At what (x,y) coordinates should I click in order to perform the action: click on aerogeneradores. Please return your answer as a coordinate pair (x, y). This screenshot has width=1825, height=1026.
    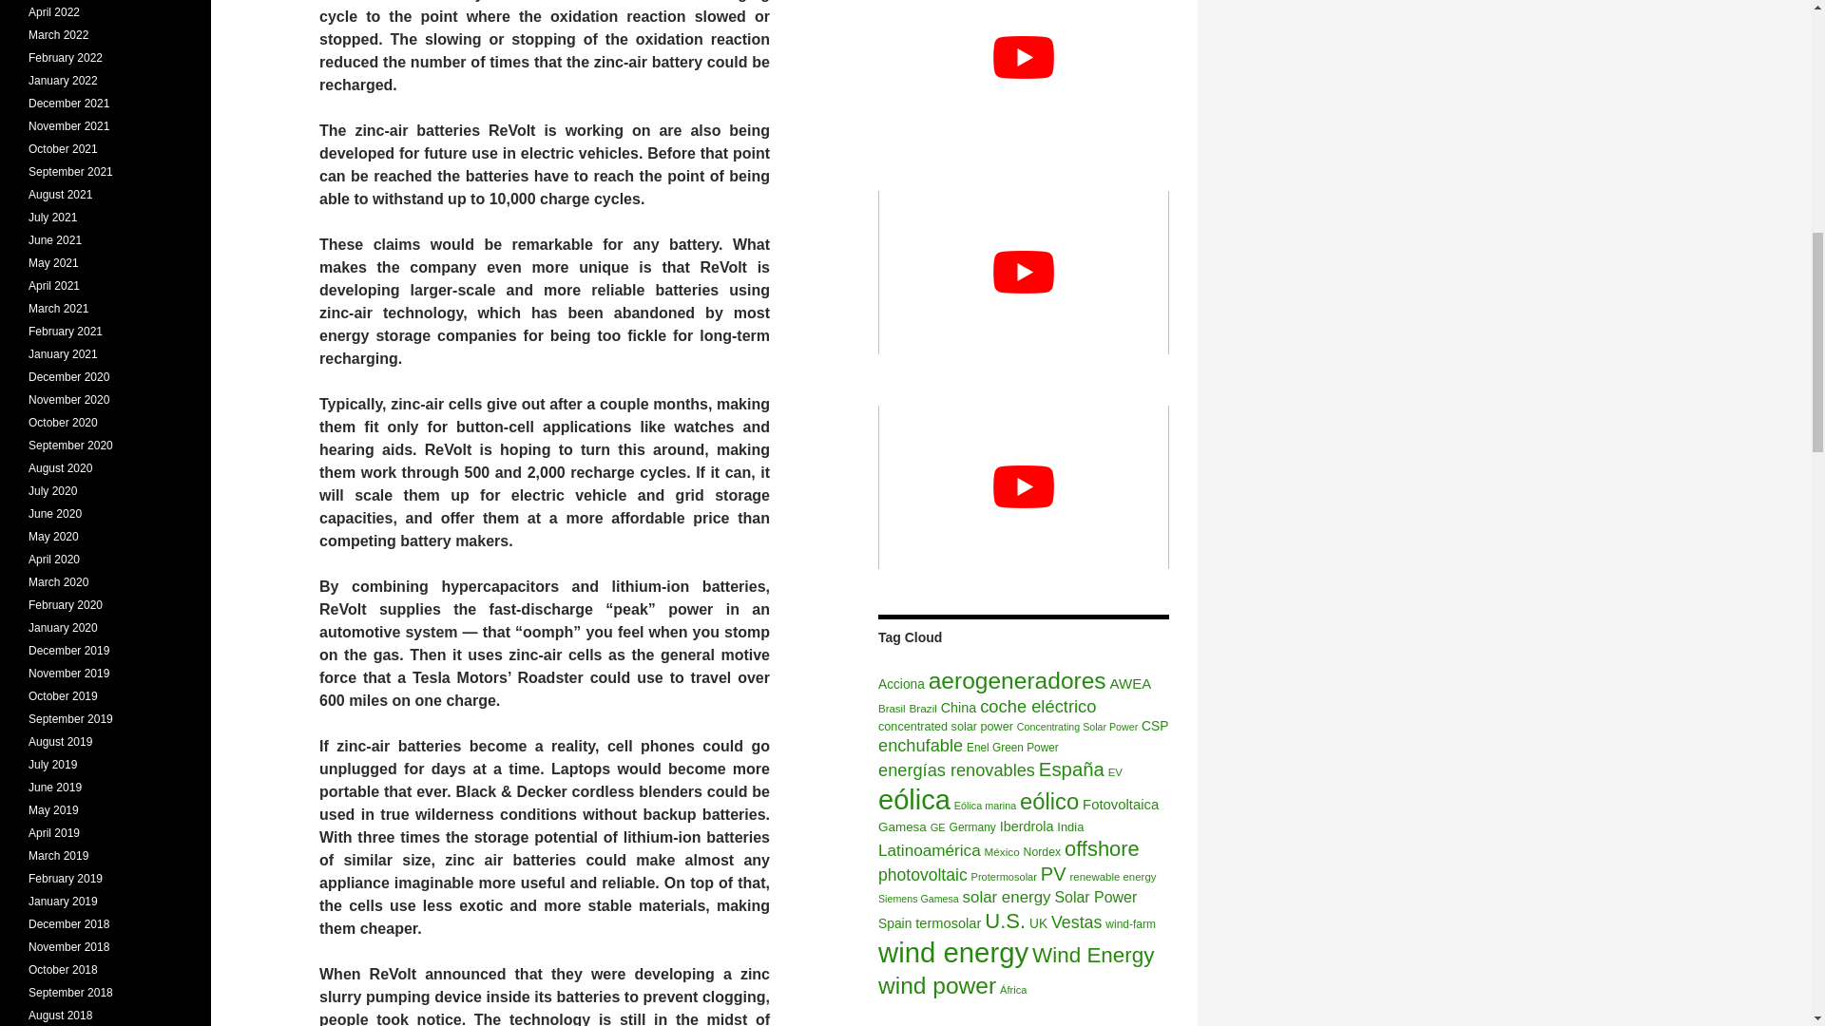
    Looking at the image, I should click on (1017, 680).